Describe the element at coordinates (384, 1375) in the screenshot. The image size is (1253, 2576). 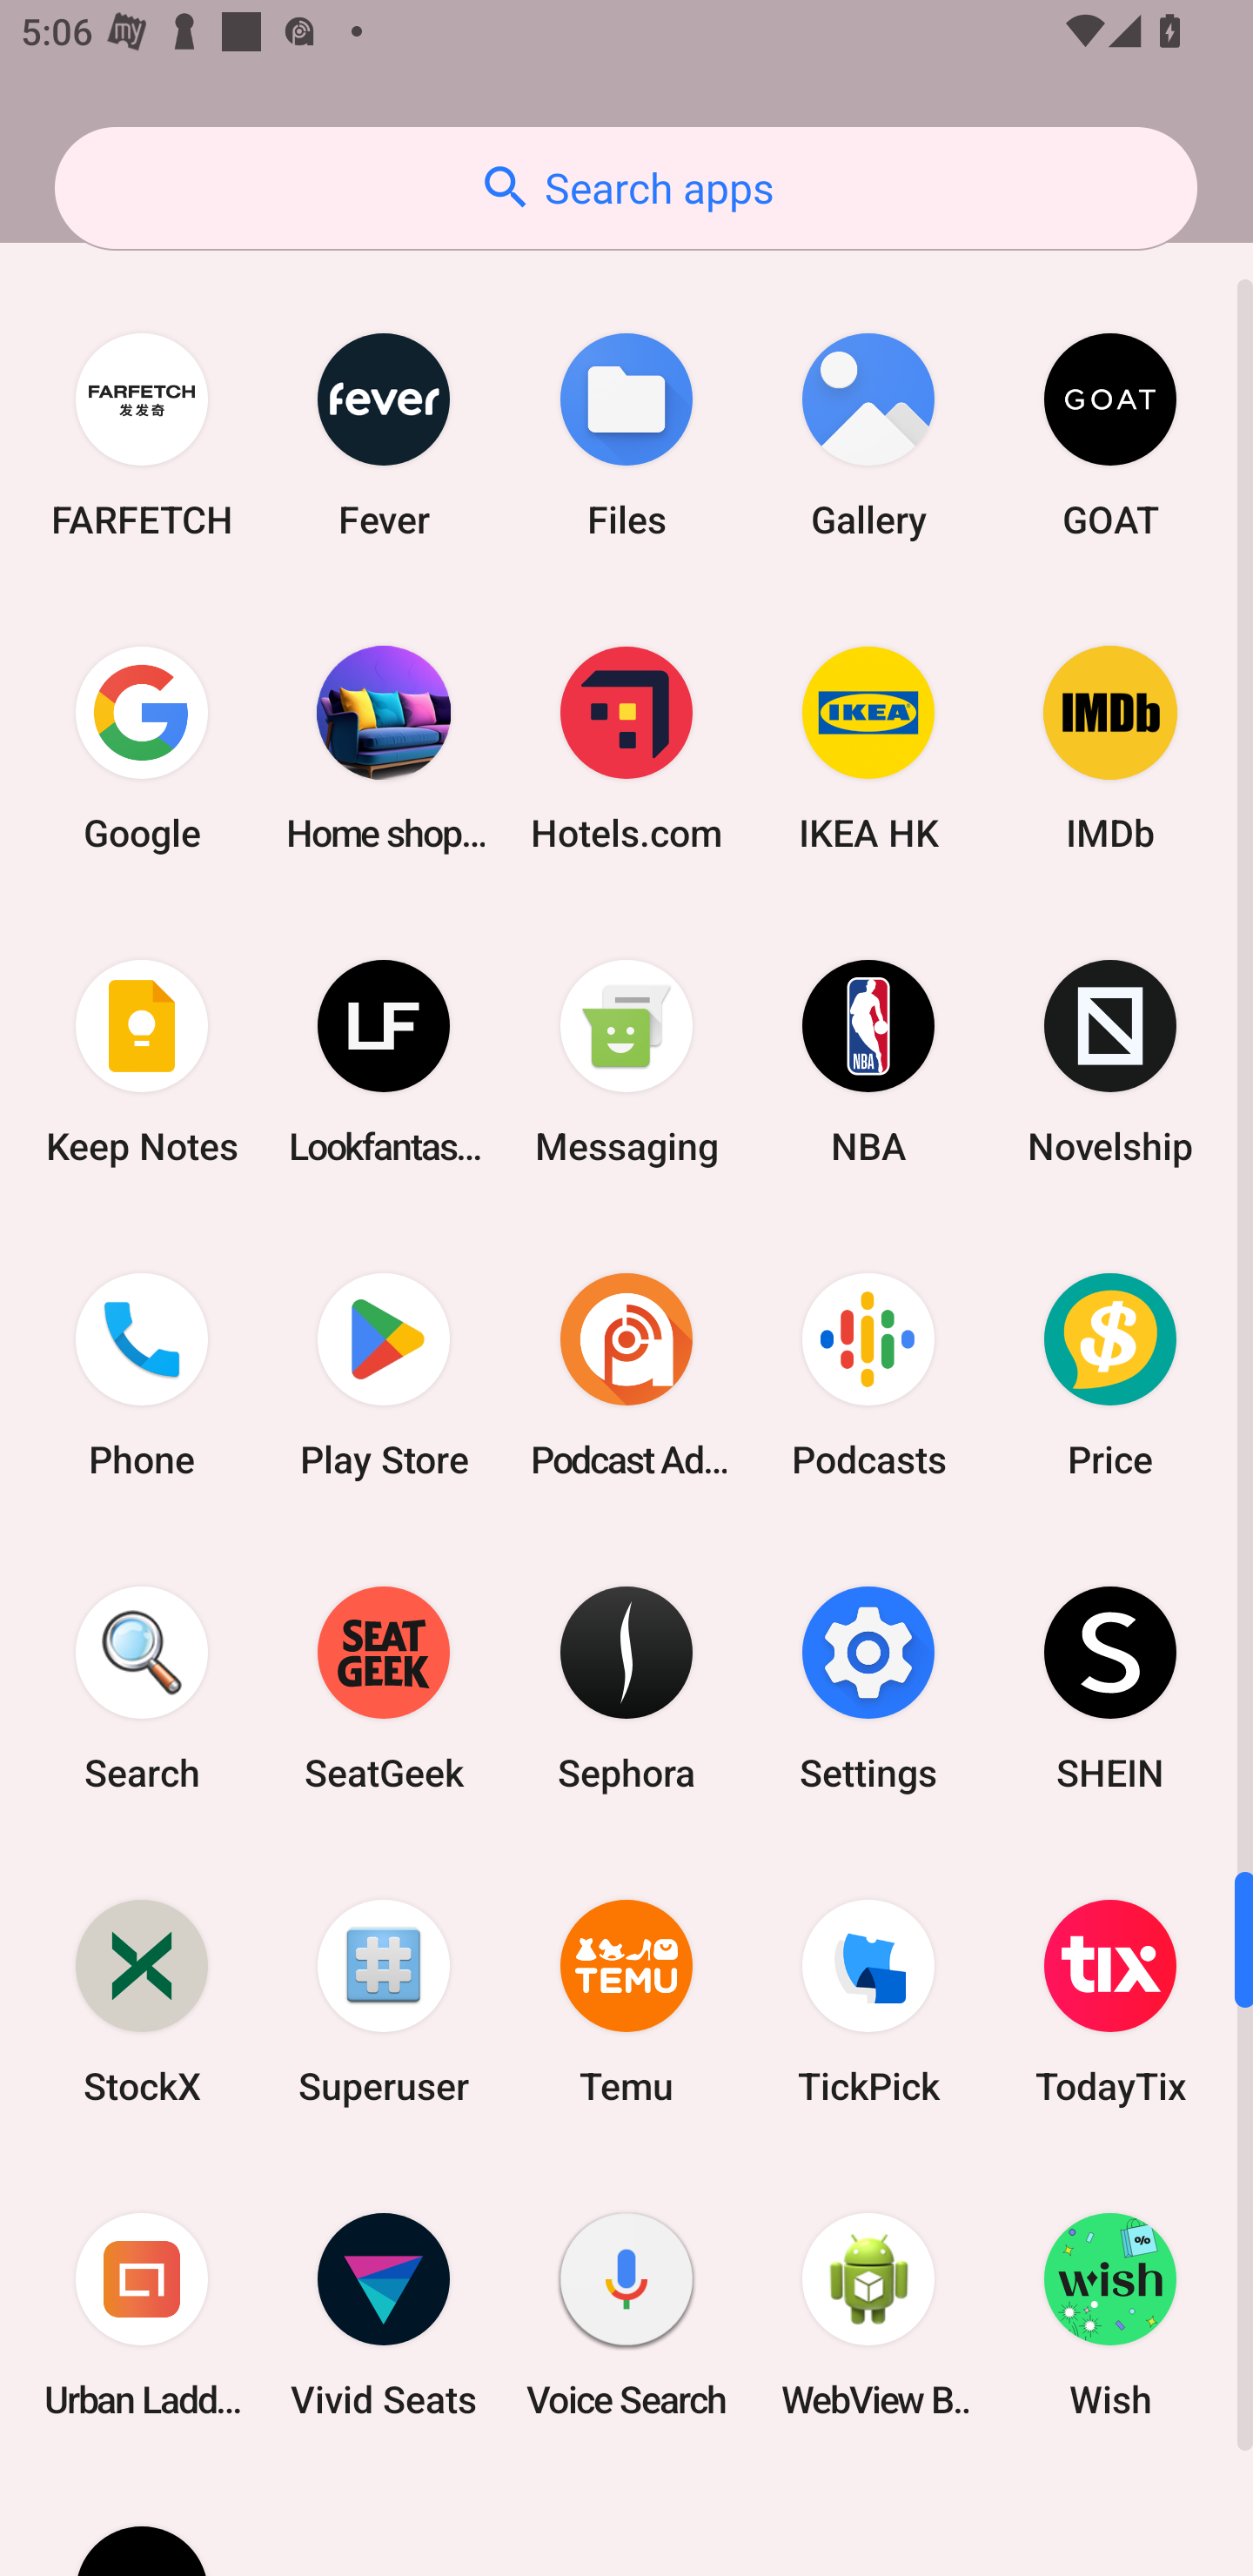
I see `Play Store` at that location.